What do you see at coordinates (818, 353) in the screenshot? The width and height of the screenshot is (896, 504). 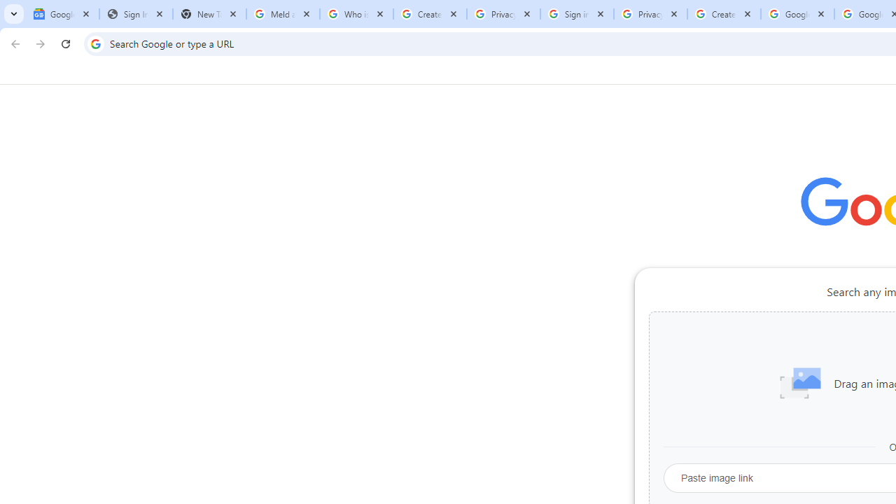 I see `Chrome Web Store` at bounding box center [818, 353].